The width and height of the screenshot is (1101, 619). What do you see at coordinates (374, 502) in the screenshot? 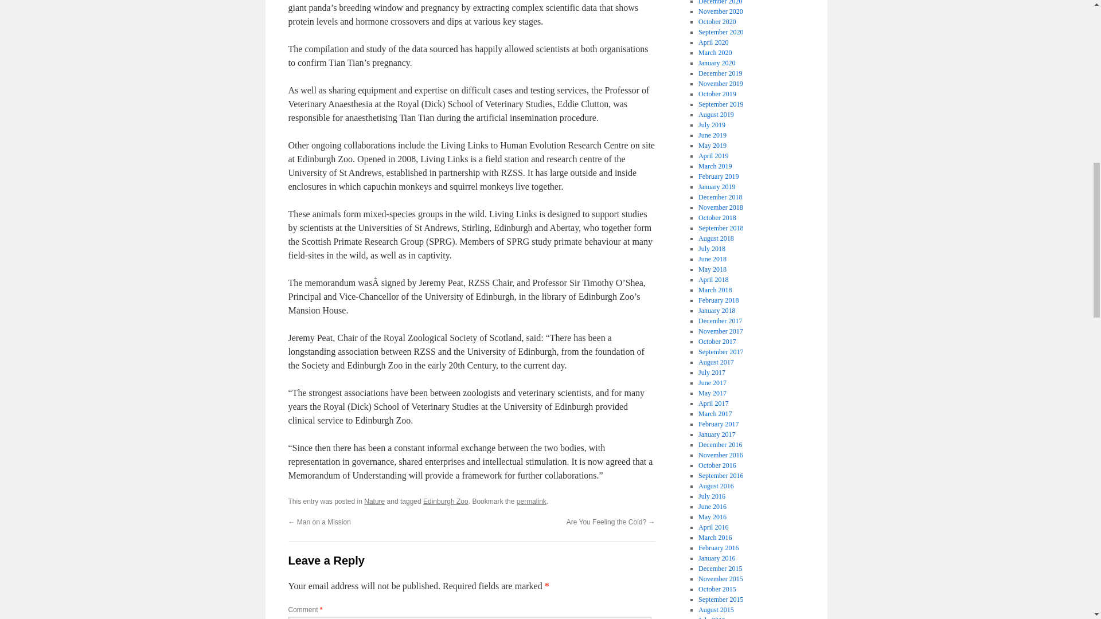
I see `Nature` at bounding box center [374, 502].